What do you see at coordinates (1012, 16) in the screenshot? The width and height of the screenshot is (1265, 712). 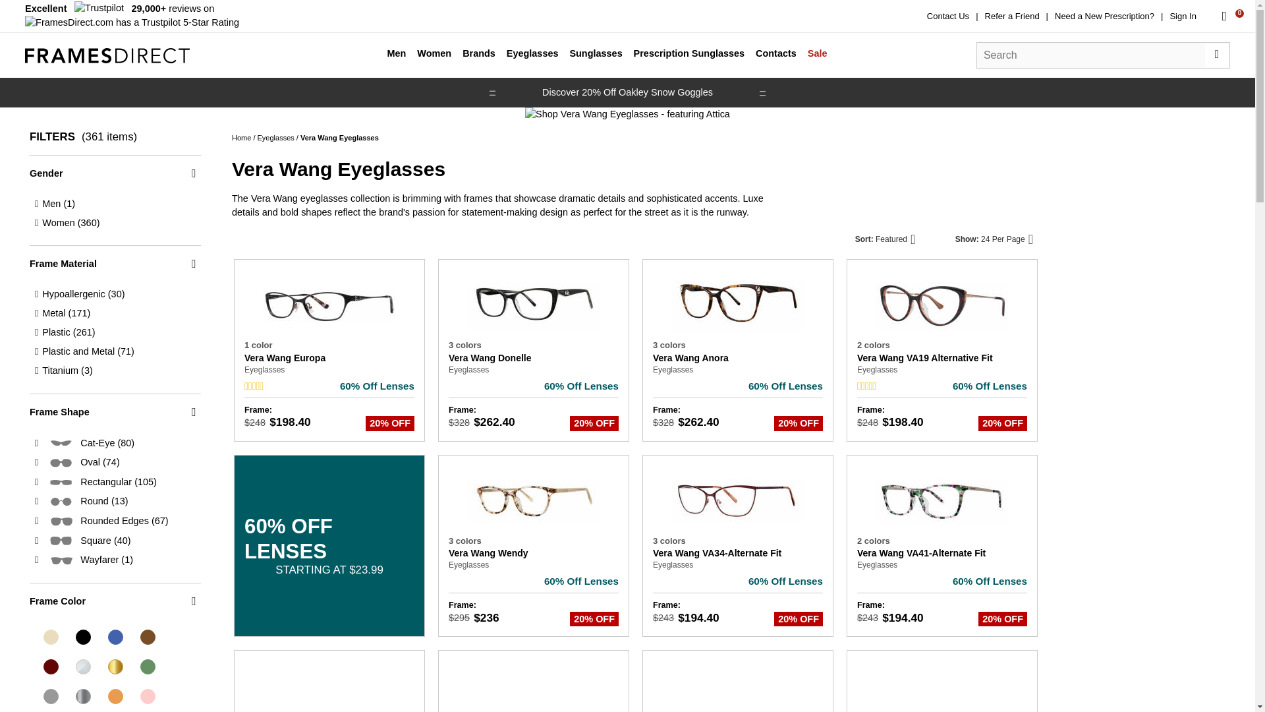 I see `Refer a Friend` at bounding box center [1012, 16].